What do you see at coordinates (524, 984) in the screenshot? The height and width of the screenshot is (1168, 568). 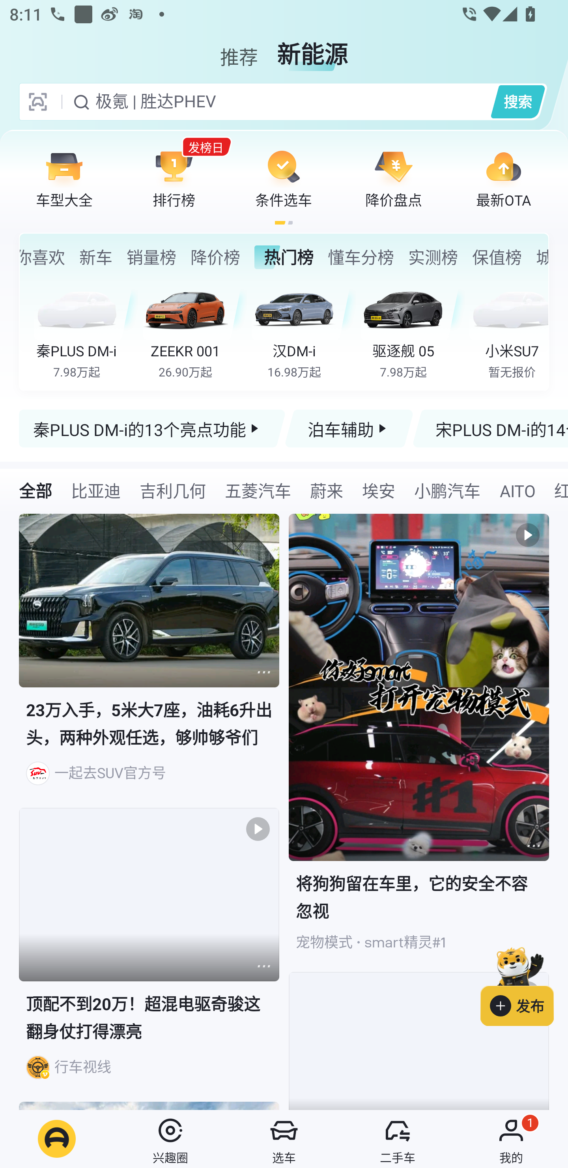 I see `发布` at bounding box center [524, 984].